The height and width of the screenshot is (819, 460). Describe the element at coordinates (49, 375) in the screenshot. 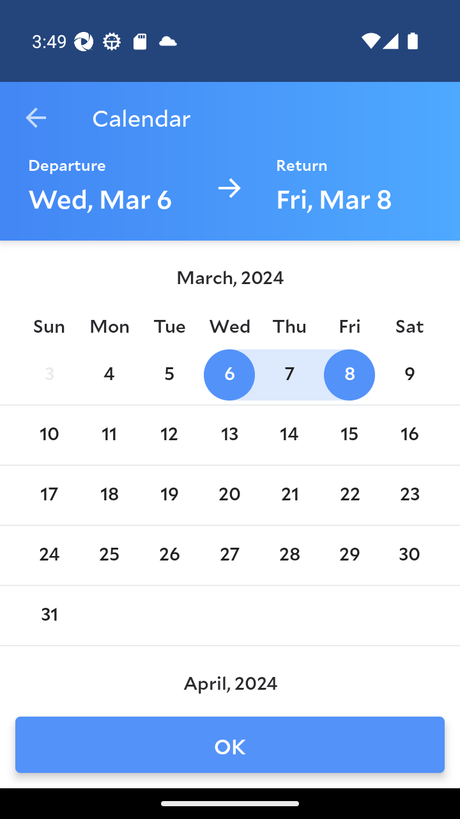

I see `3` at that location.